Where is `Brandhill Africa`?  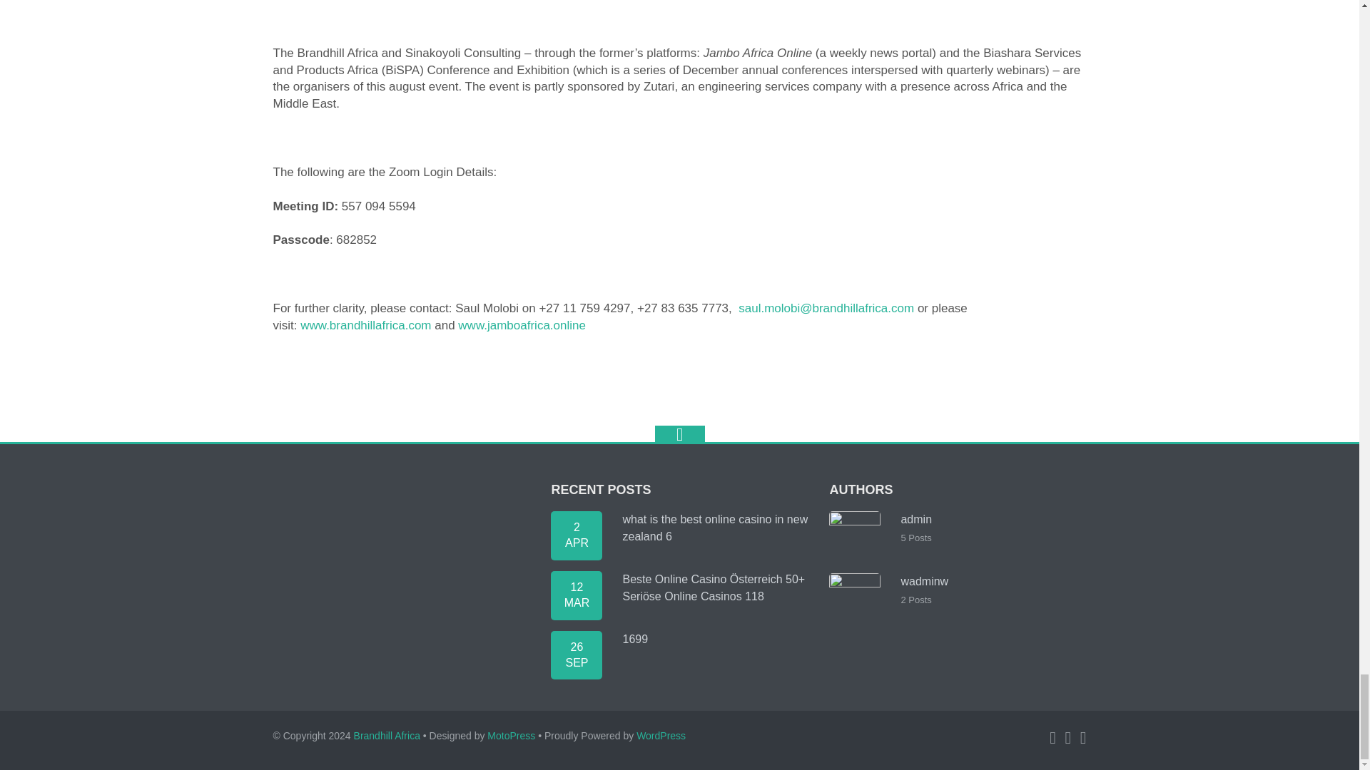
Brandhill Africa is located at coordinates (387, 736).